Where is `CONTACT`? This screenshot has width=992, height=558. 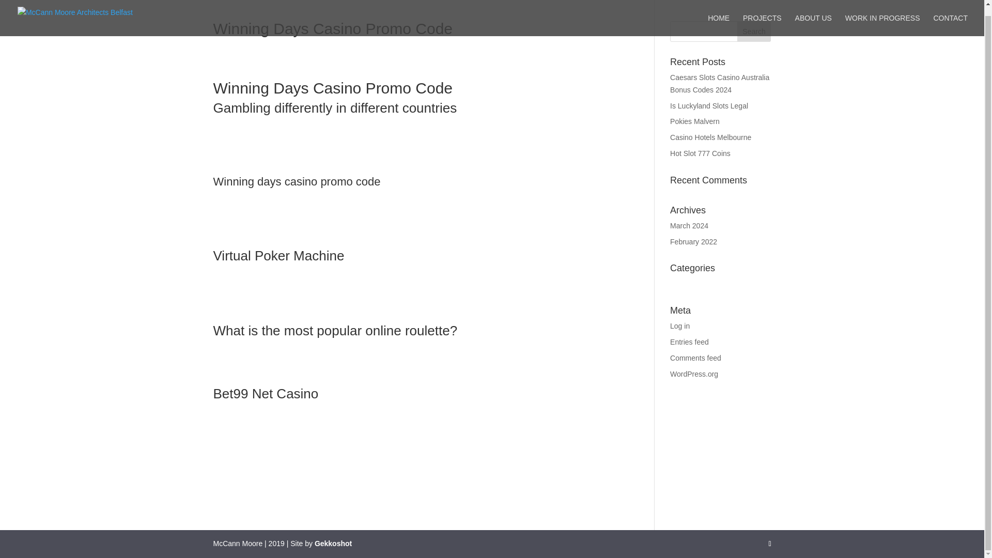
CONTACT is located at coordinates (951, 16).